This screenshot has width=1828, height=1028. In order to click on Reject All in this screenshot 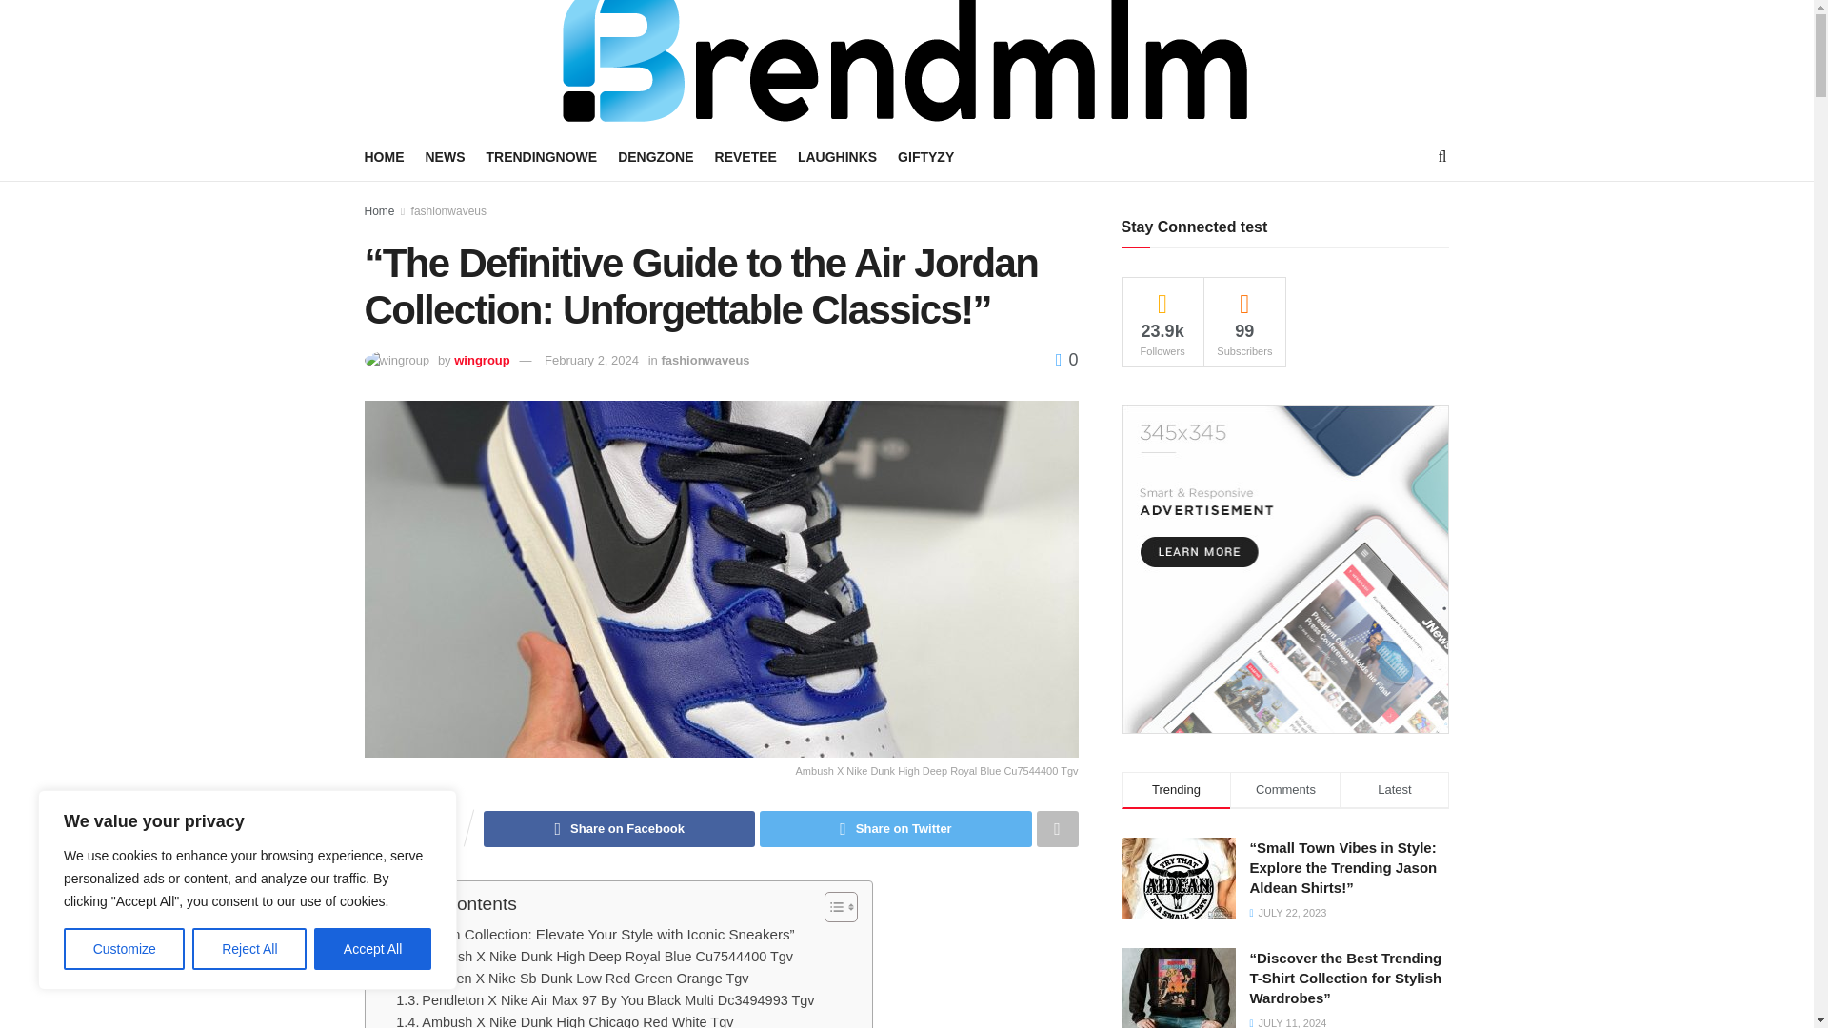, I will do `click(249, 949)`.